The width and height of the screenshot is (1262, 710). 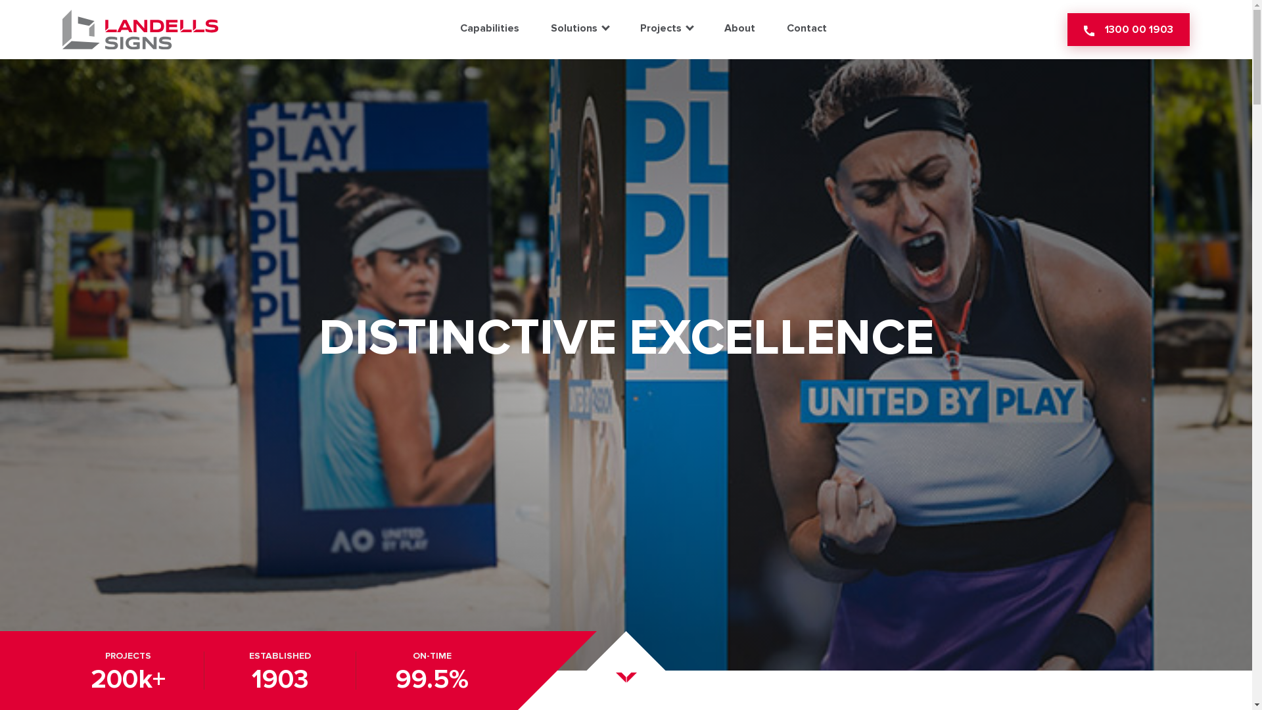 I want to click on Solutions, so click(x=580, y=30).